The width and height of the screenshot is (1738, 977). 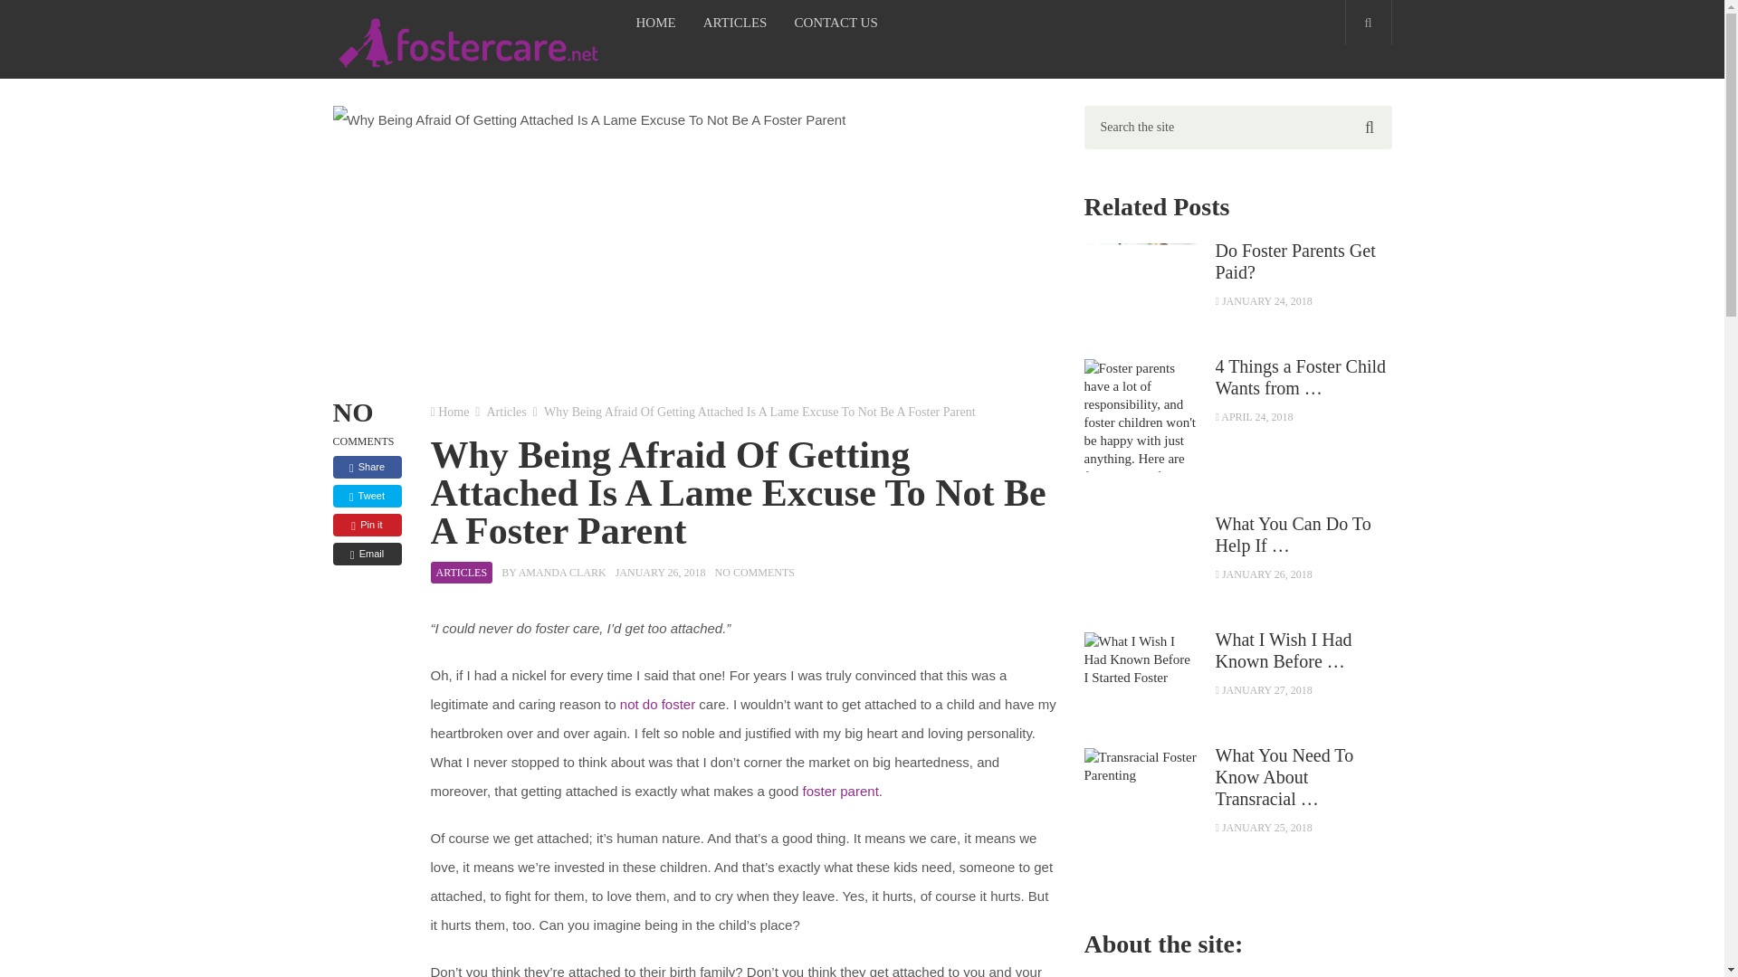 I want to click on ARTICLES, so click(x=462, y=572).